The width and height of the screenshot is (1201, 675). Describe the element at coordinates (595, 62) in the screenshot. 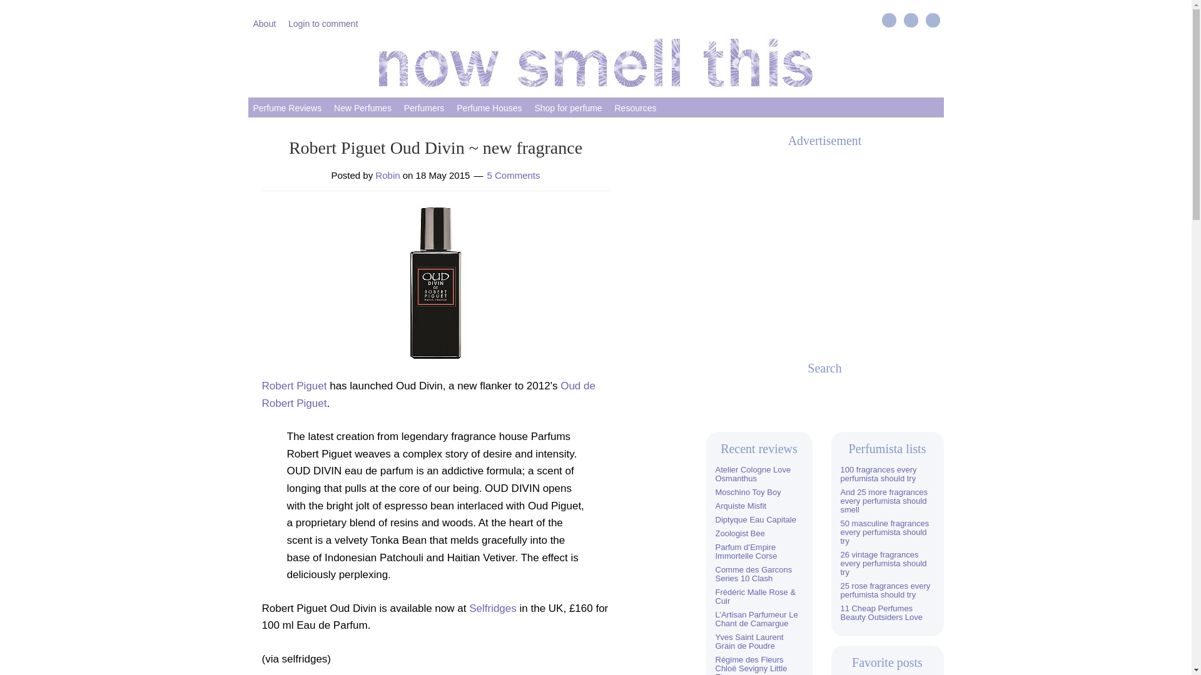

I see `Now Smell This` at that location.